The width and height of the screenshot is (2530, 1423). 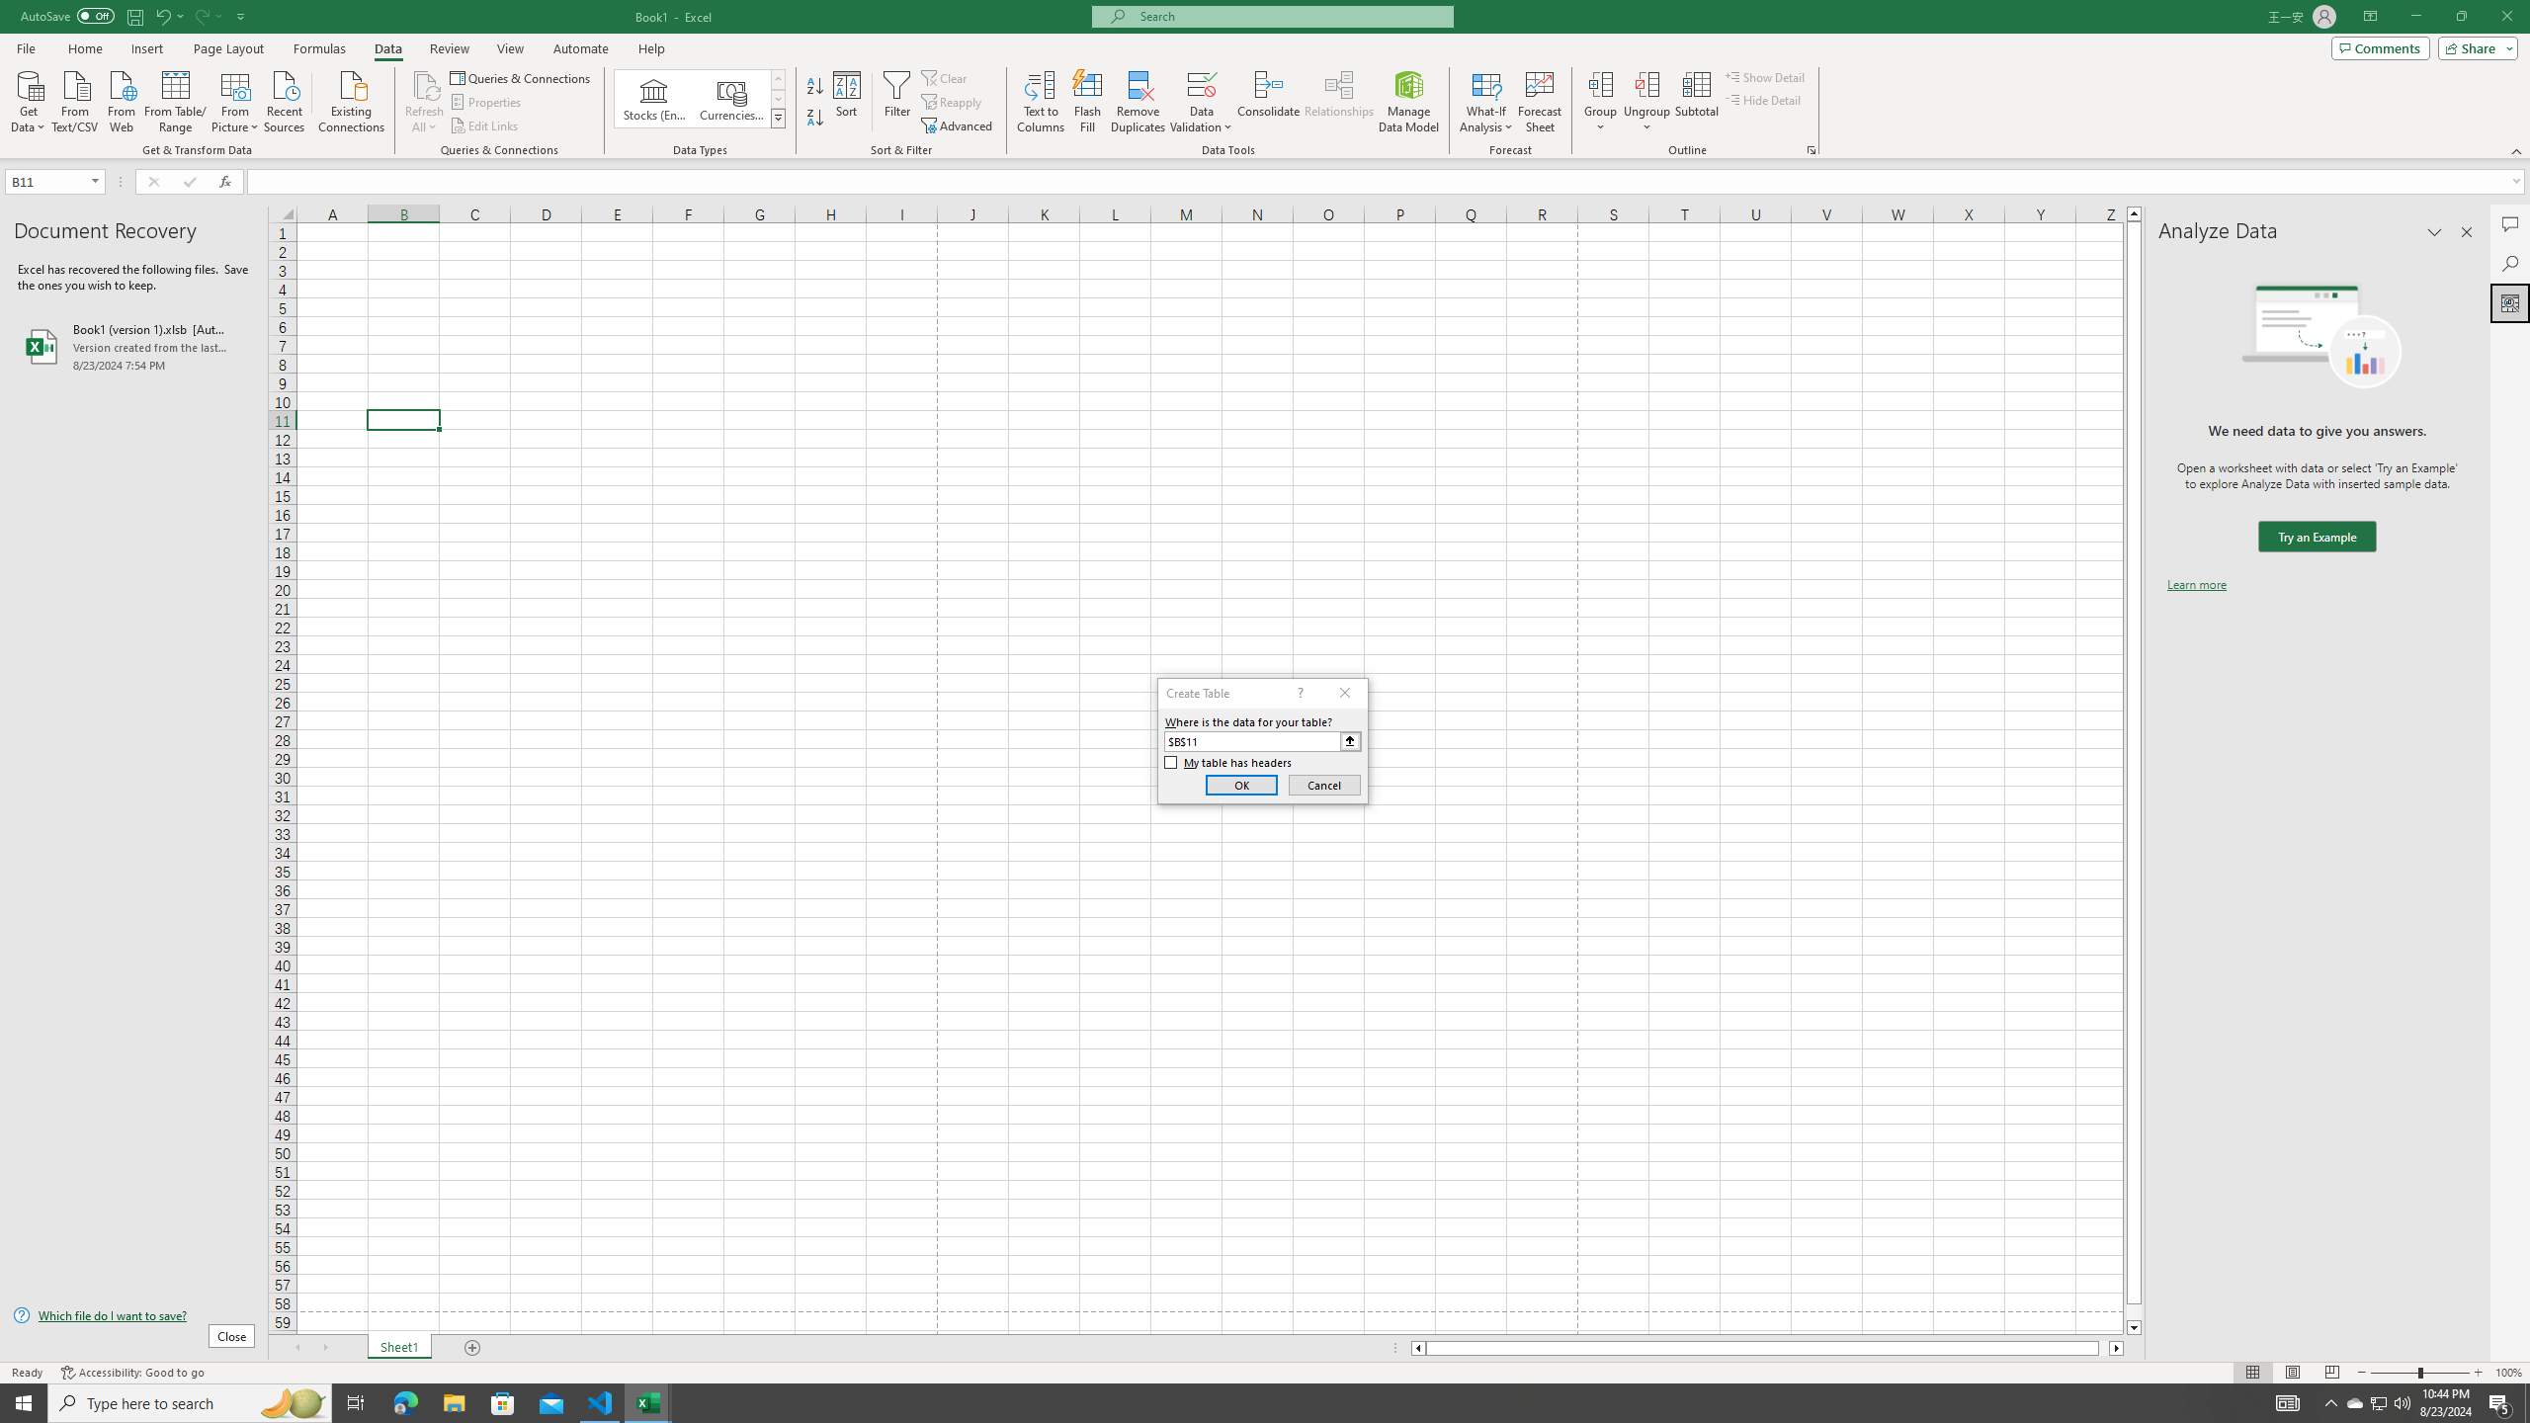 I want to click on Subtotal, so click(x=1696, y=102).